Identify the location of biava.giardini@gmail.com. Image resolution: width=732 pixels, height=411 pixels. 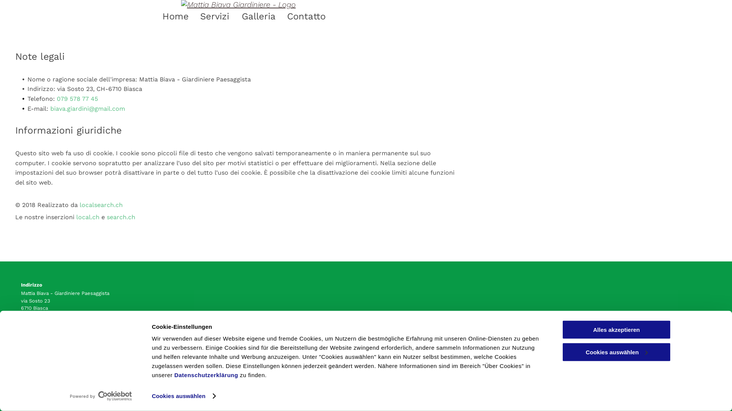
(88, 109).